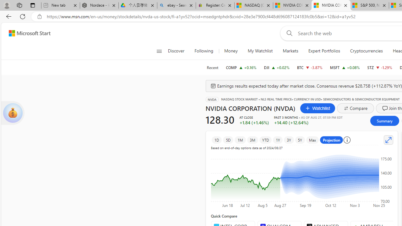 This screenshot has width=402, height=226. What do you see at coordinates (278, 140) in the screenshot?
I see `1Y` at bounding box center [278, 140].